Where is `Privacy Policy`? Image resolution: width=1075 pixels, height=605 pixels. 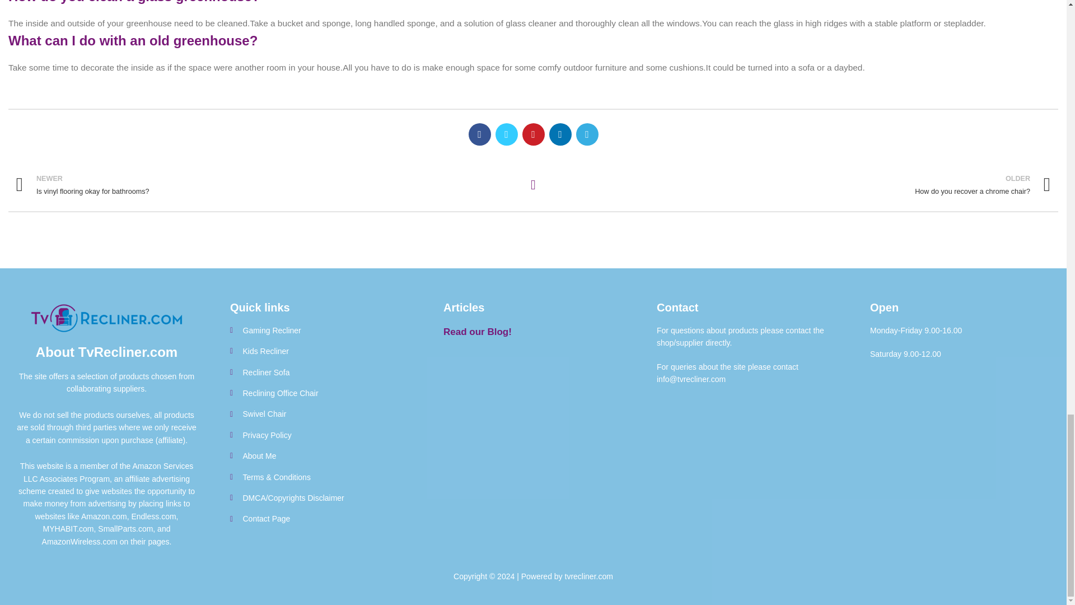
Privacy Policy is located at coordinates (267, 185).